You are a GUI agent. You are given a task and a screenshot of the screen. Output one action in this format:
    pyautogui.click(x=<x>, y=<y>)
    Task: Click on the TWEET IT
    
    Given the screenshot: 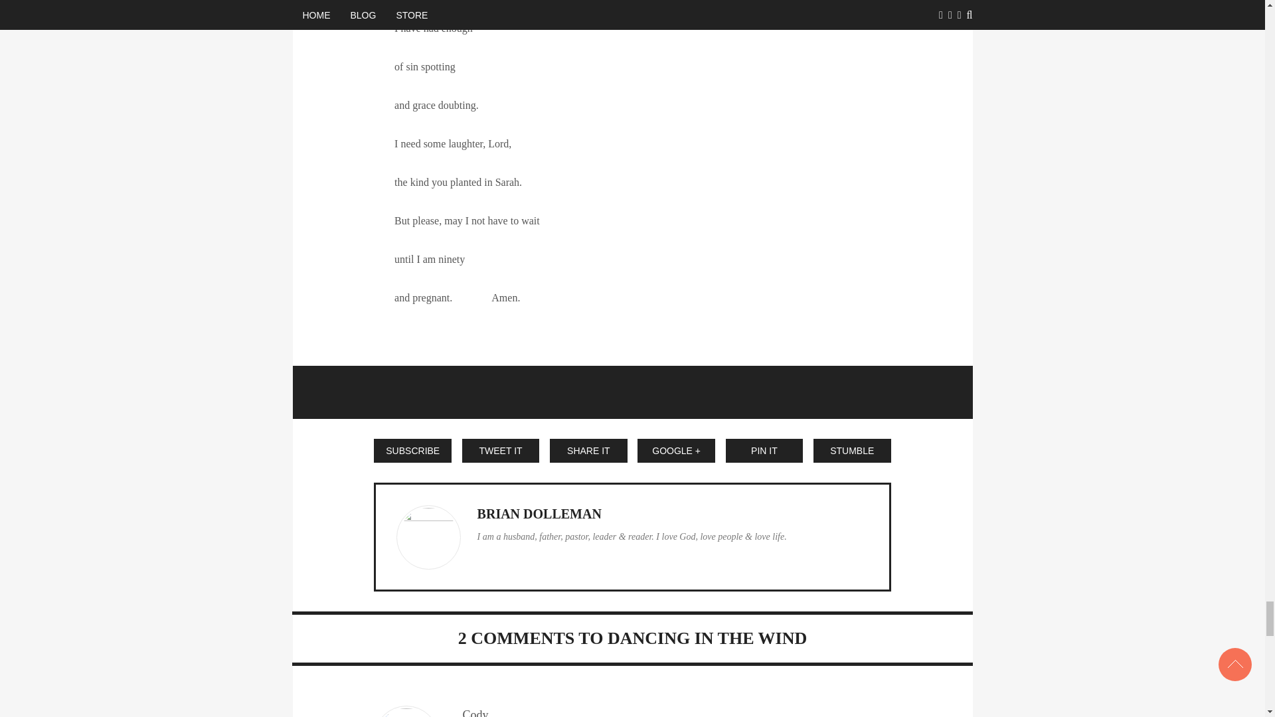 What is the action you would take?
    pyautogui.click(x=501, y=450)
    